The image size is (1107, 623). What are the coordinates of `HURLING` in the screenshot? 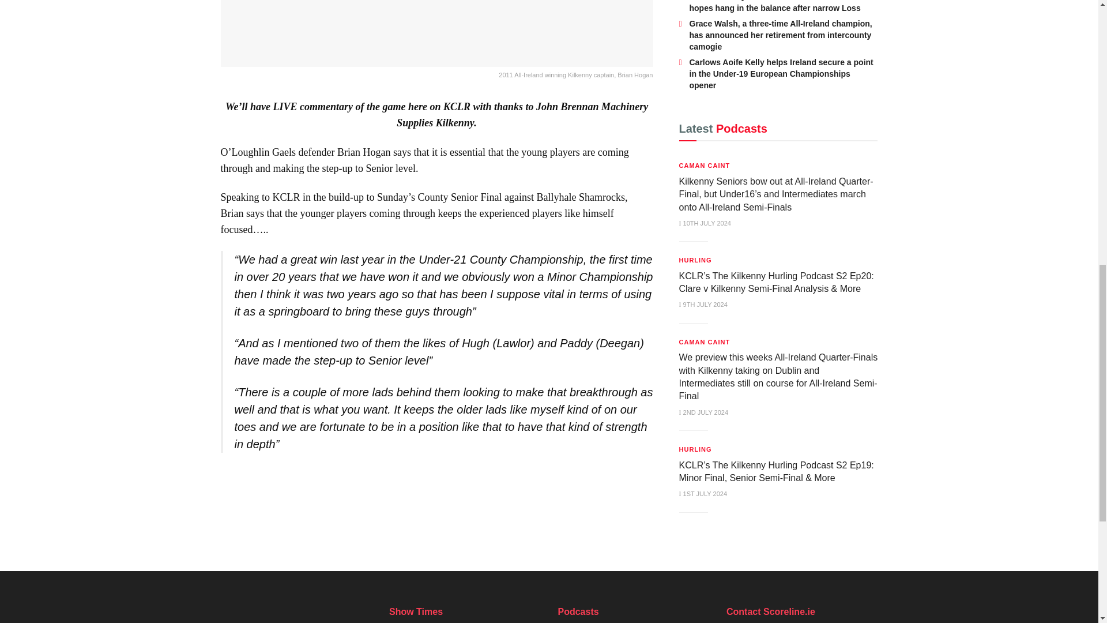 It's located at (695, 260).